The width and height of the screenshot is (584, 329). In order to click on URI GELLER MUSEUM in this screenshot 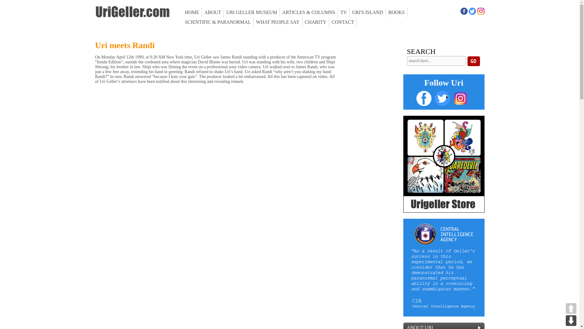, I will do `click(252, 12)`.